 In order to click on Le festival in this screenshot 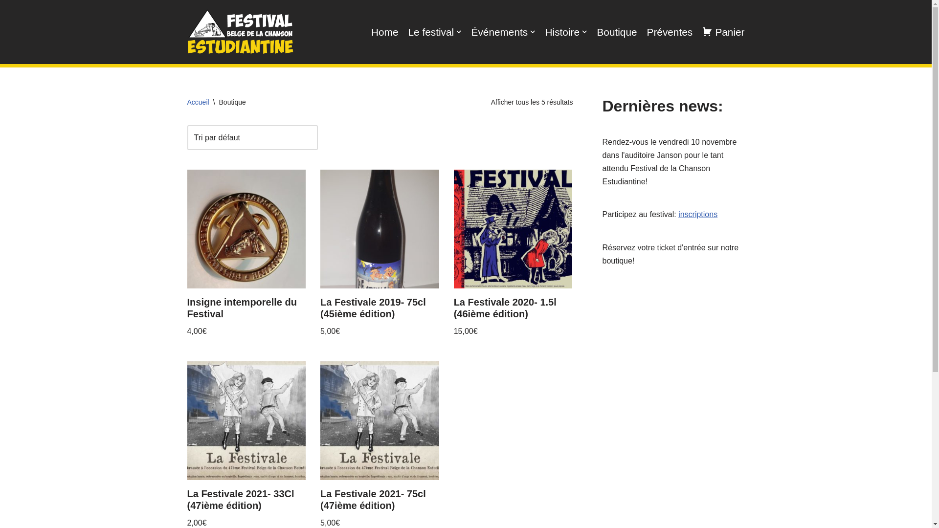, I will do `click(435, 32)`.